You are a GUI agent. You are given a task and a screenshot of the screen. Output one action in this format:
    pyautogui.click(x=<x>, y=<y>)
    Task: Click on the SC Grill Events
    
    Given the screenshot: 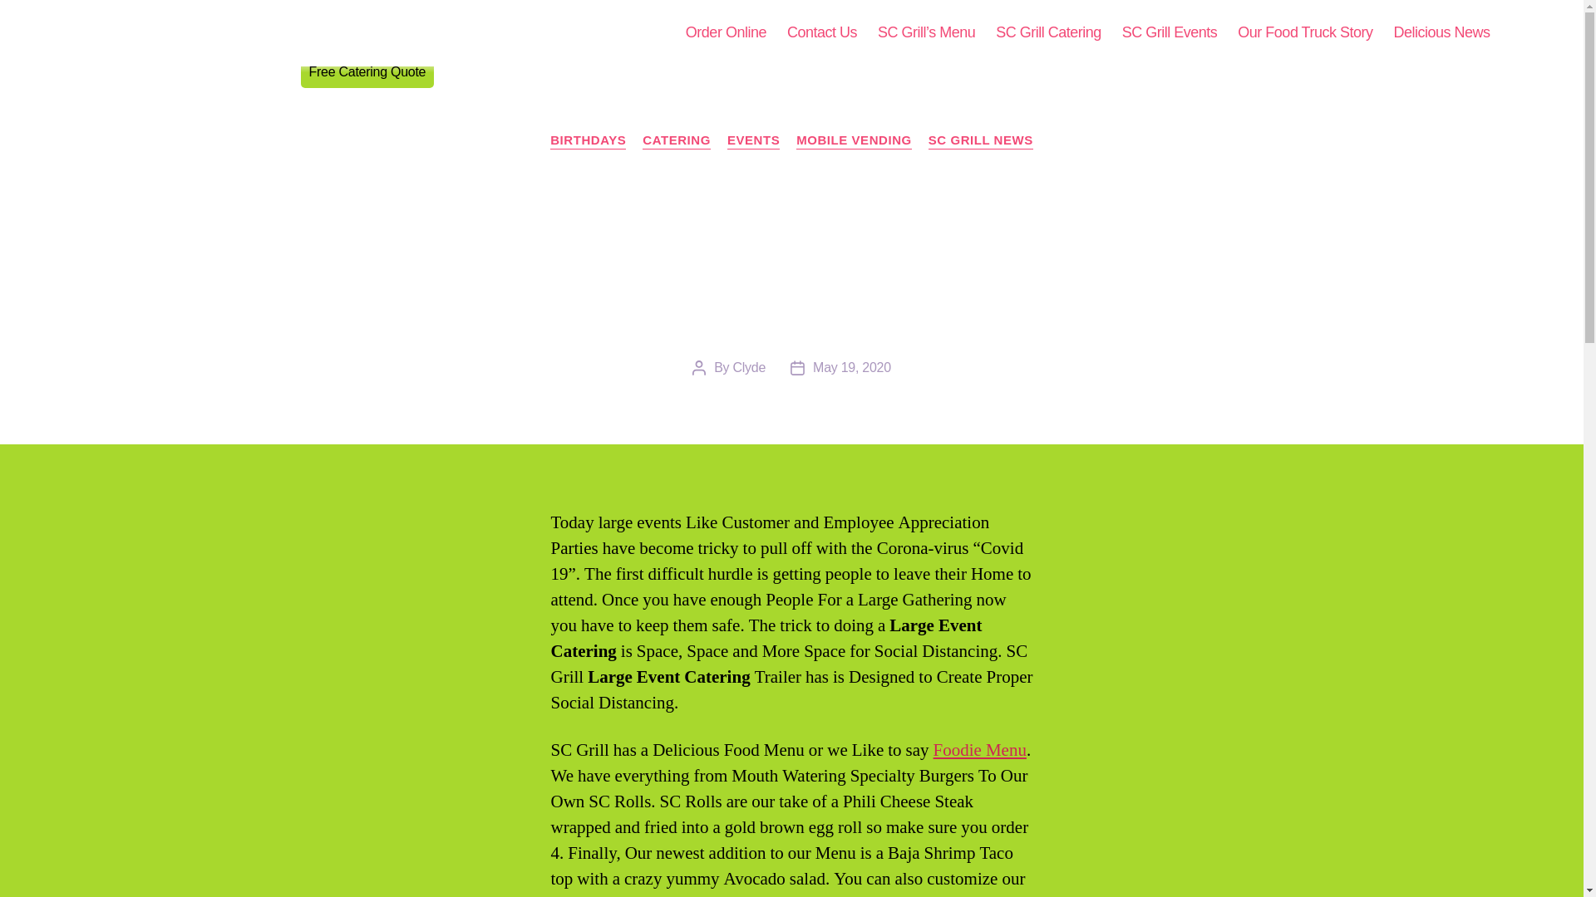 What is the action you would take?
    pyautogui.click(x=1169, y=33)
    